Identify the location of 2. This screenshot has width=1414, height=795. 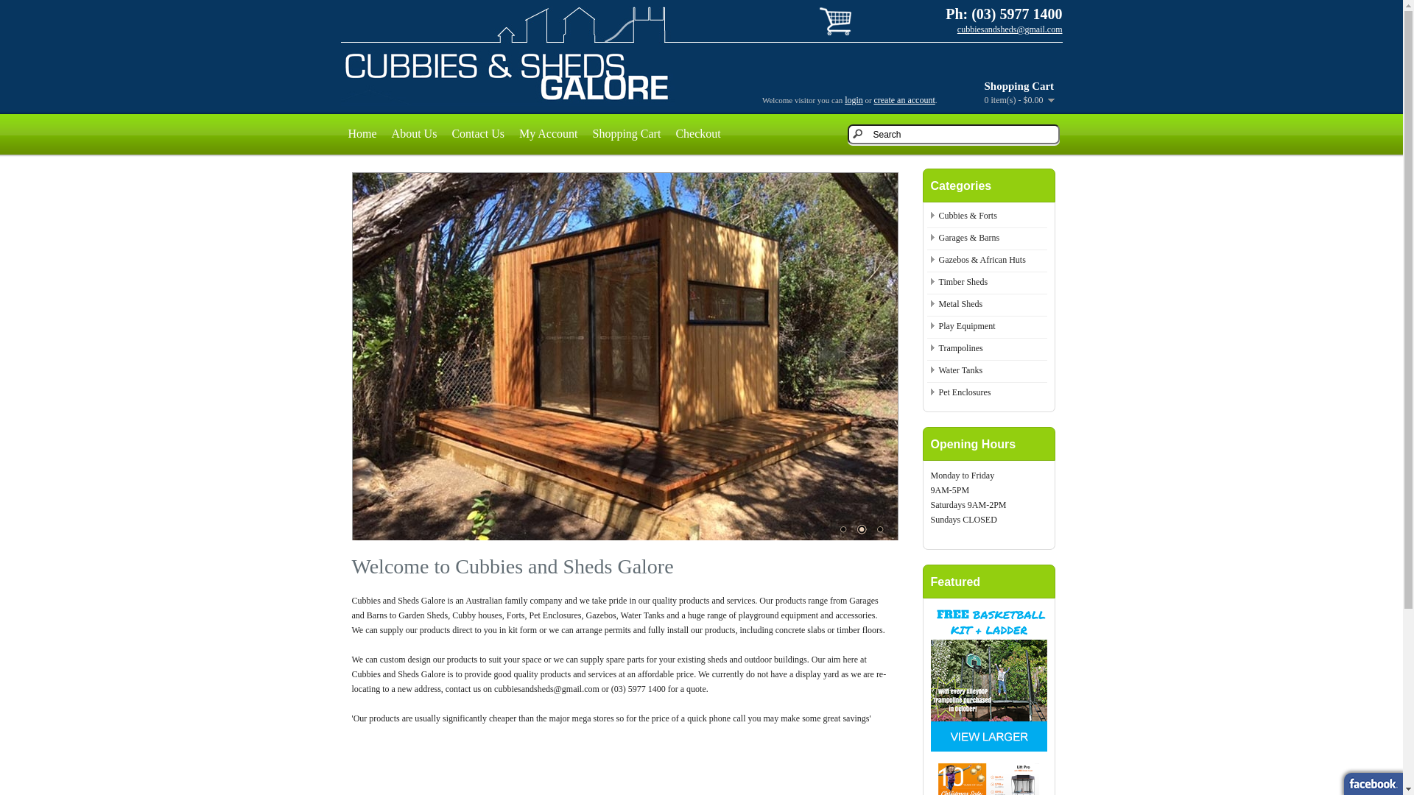
(861, 529).